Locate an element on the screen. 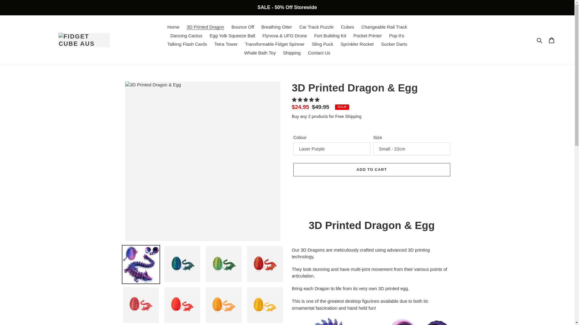 The height and width of the screenshot is (325, 579). Contact Us is located at coordinates (319, 53).